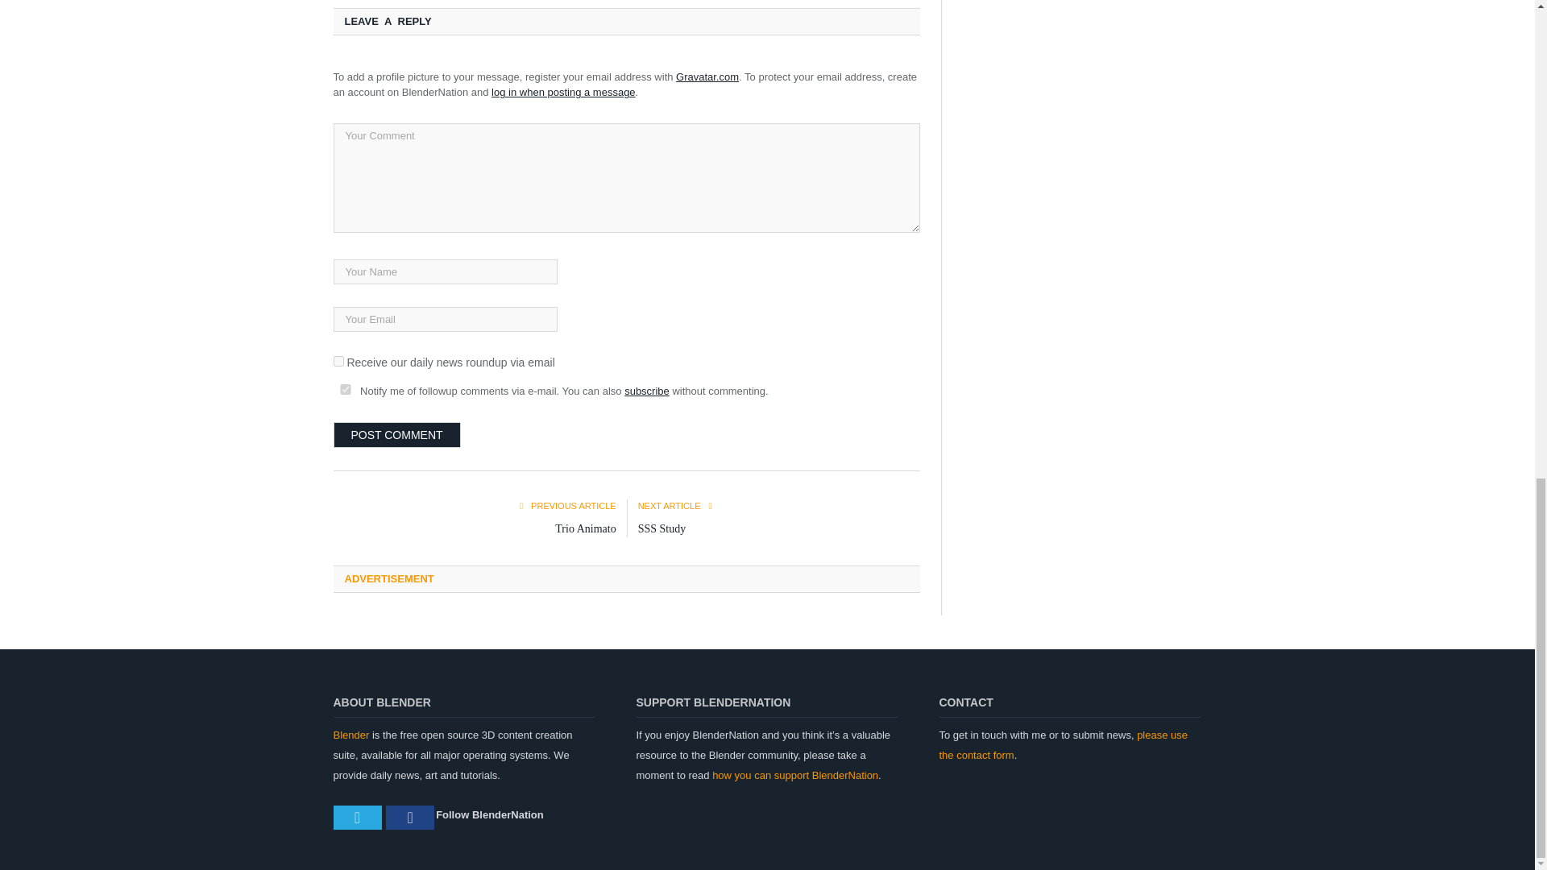  Describe the element at coordinates (409, 818) in the screenshot. I see `Follow BlenderNation on Facebook` at that location.